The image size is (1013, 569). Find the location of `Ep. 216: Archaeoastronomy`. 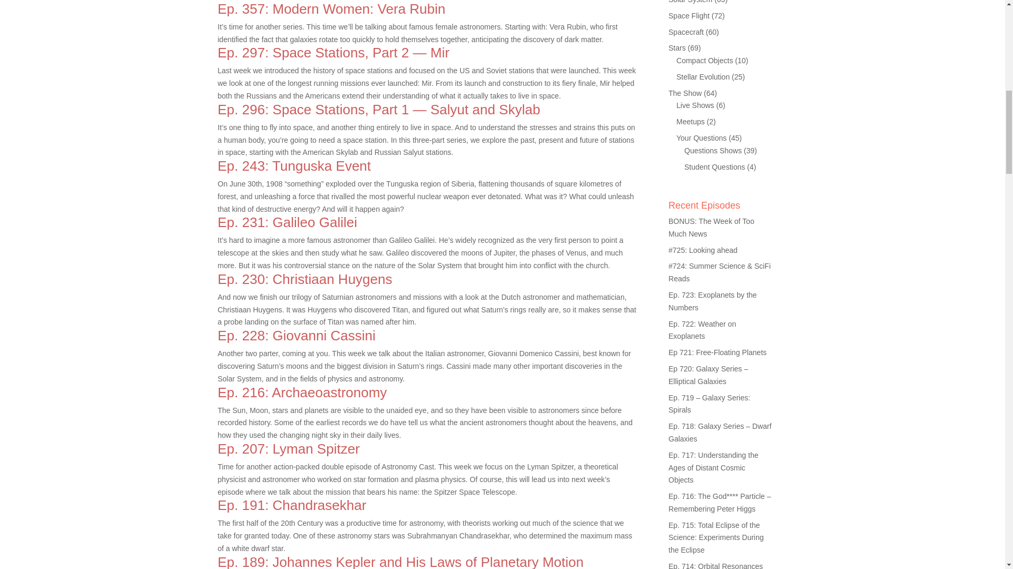

Ep. 216: Archaeoastronomy is located at coordinates (302, 393).